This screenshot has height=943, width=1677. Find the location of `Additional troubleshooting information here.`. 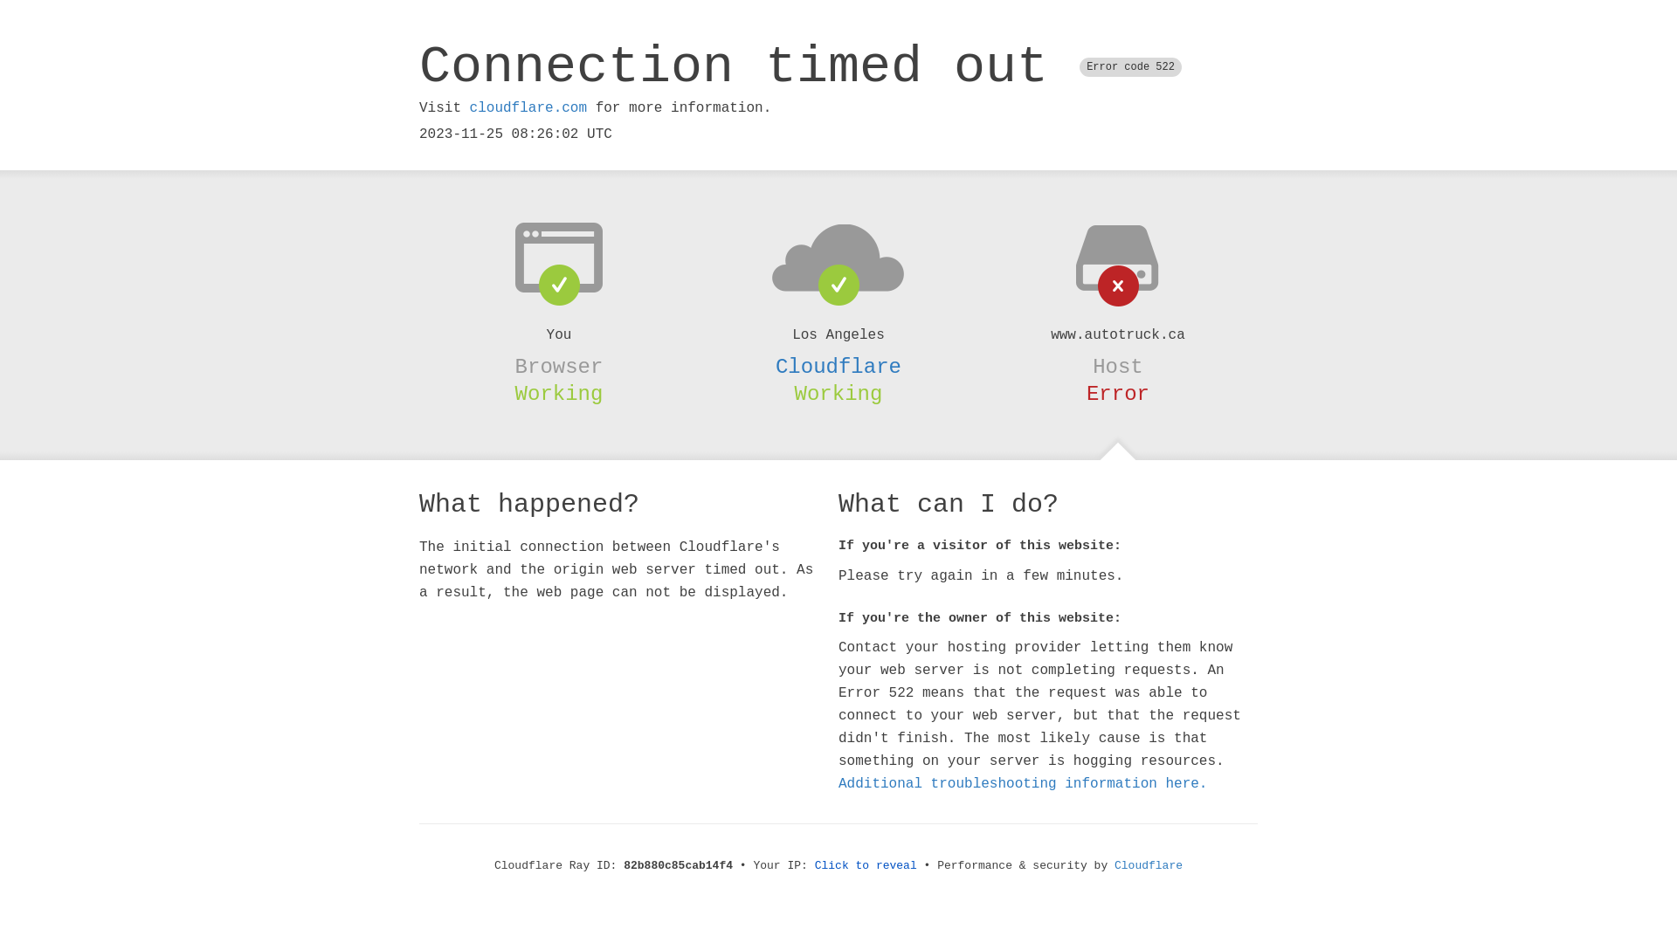

Additional troubleshooting information here. is located at coordinates (1023, 784).